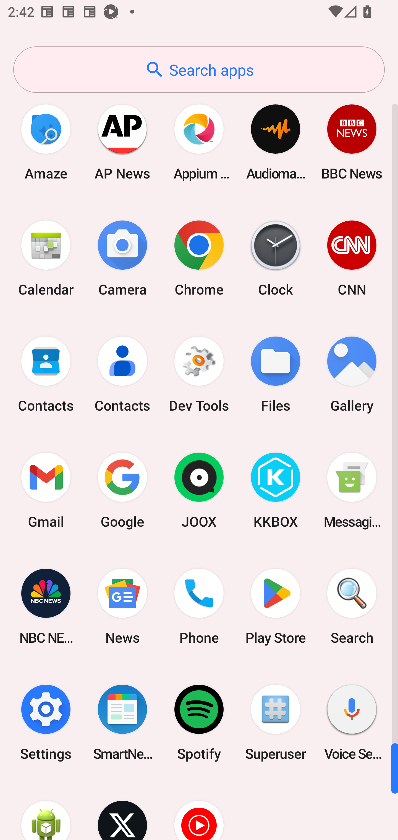 The image size is (398, 840). Describe the element at coordinates (122, 606) in the screenshot. I see `News` at that location.